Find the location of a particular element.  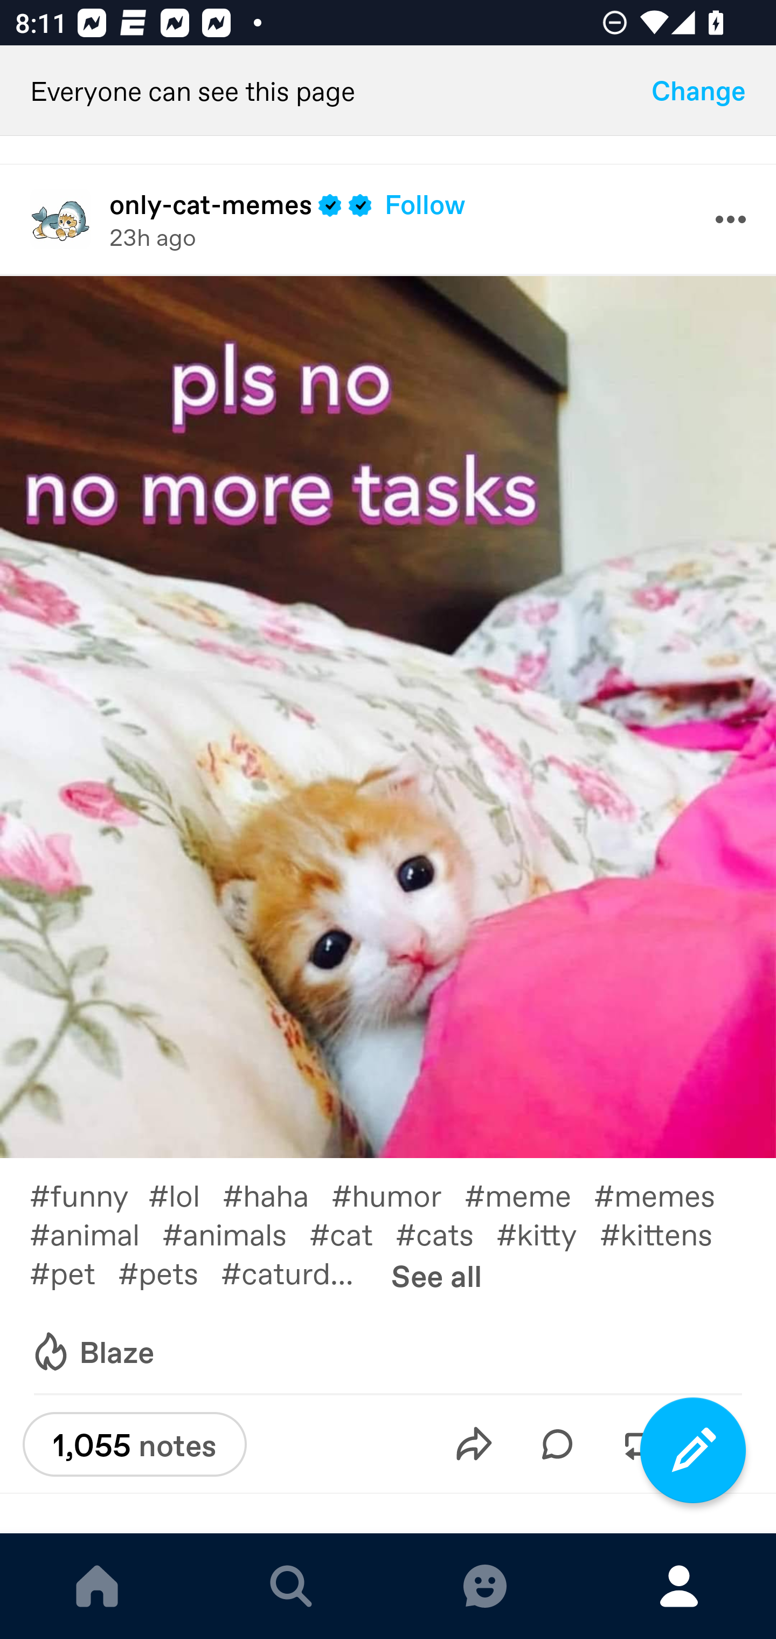

See all is located at coordinates (436, 1275).